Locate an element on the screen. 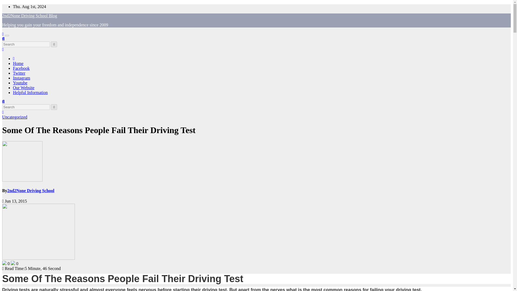 This screenshot has height=291, width=517. Our Website is located at coordinates (24, 88).